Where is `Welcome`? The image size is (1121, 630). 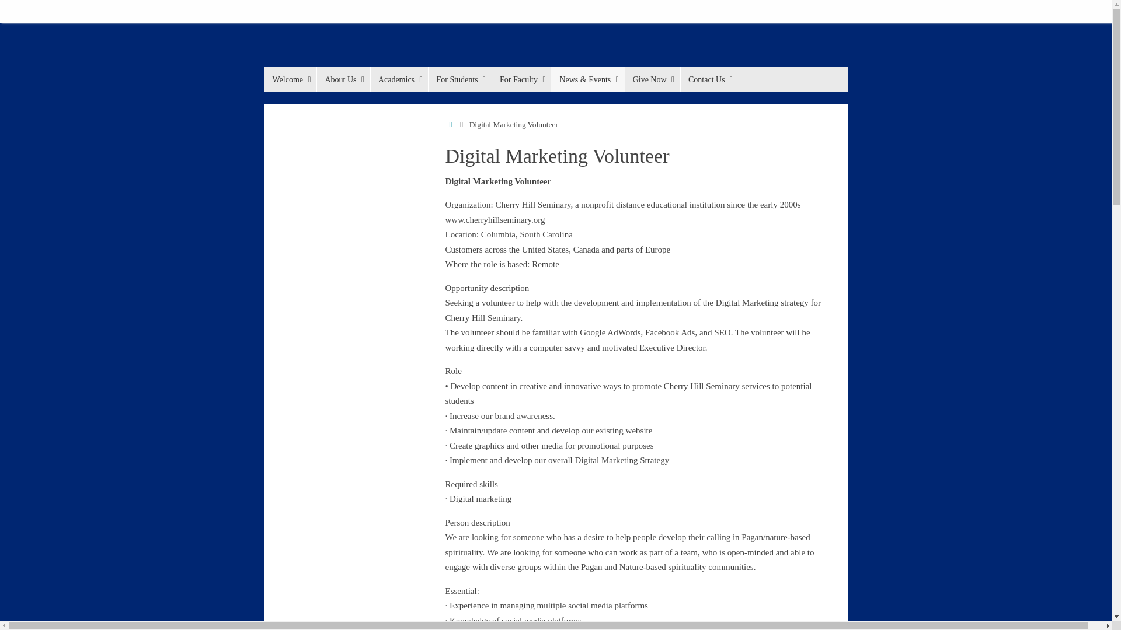
Welcome is located at coordinates (290, 79).